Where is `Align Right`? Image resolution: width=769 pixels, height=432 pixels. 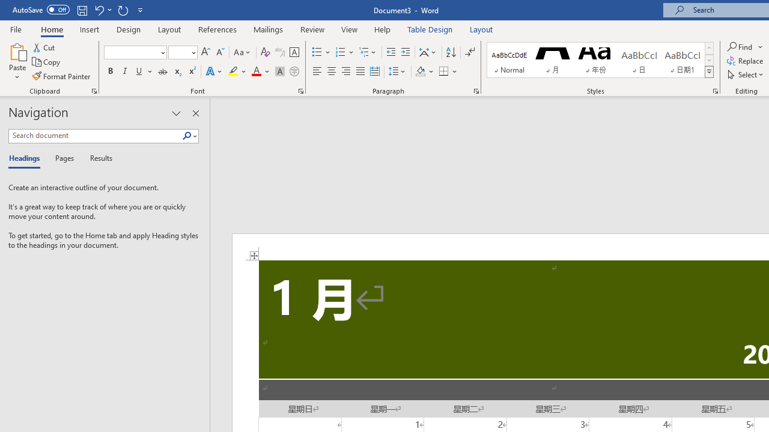 Align Right is located at coordinates (346, 72).